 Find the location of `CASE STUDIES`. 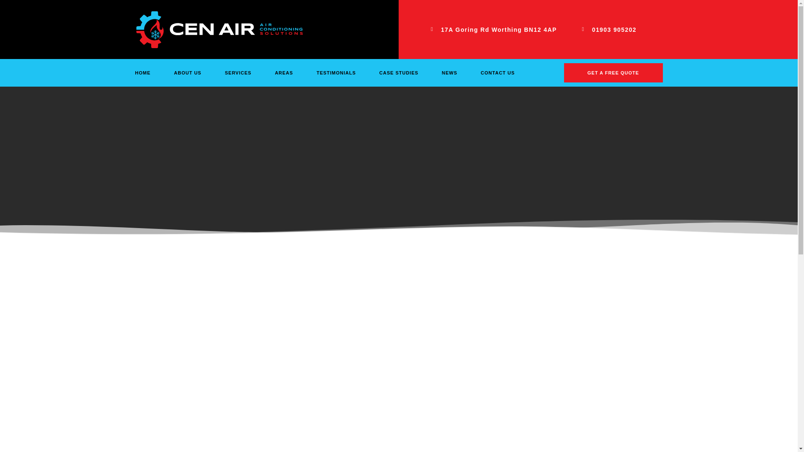

CASE STUDIES is located at coordinates (399, 73).